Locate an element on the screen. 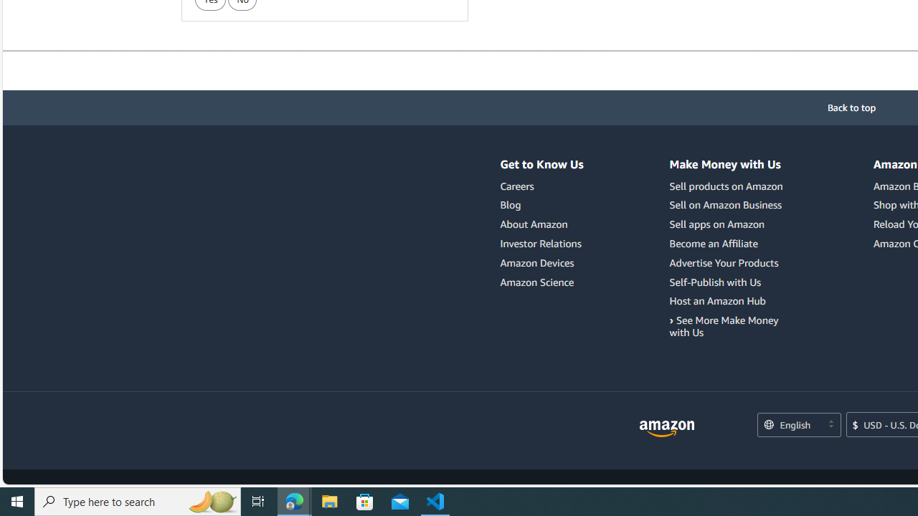 The width and height of the screenshot is (918, 516). Choose a language for shopping. is located at coordinates (798, 426).